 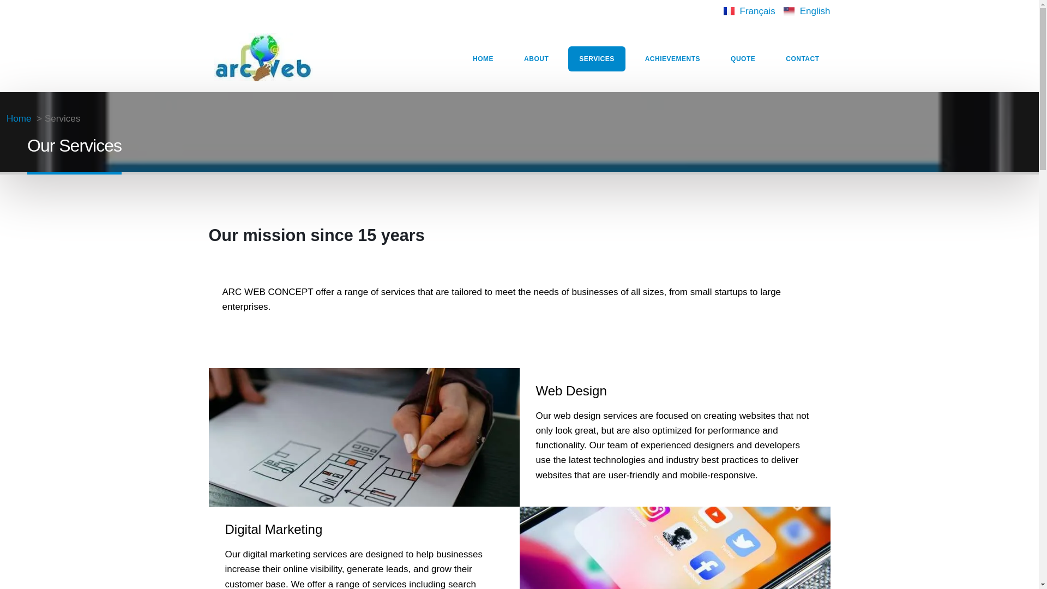 I want to click on Home, so click(x=19, y=118).